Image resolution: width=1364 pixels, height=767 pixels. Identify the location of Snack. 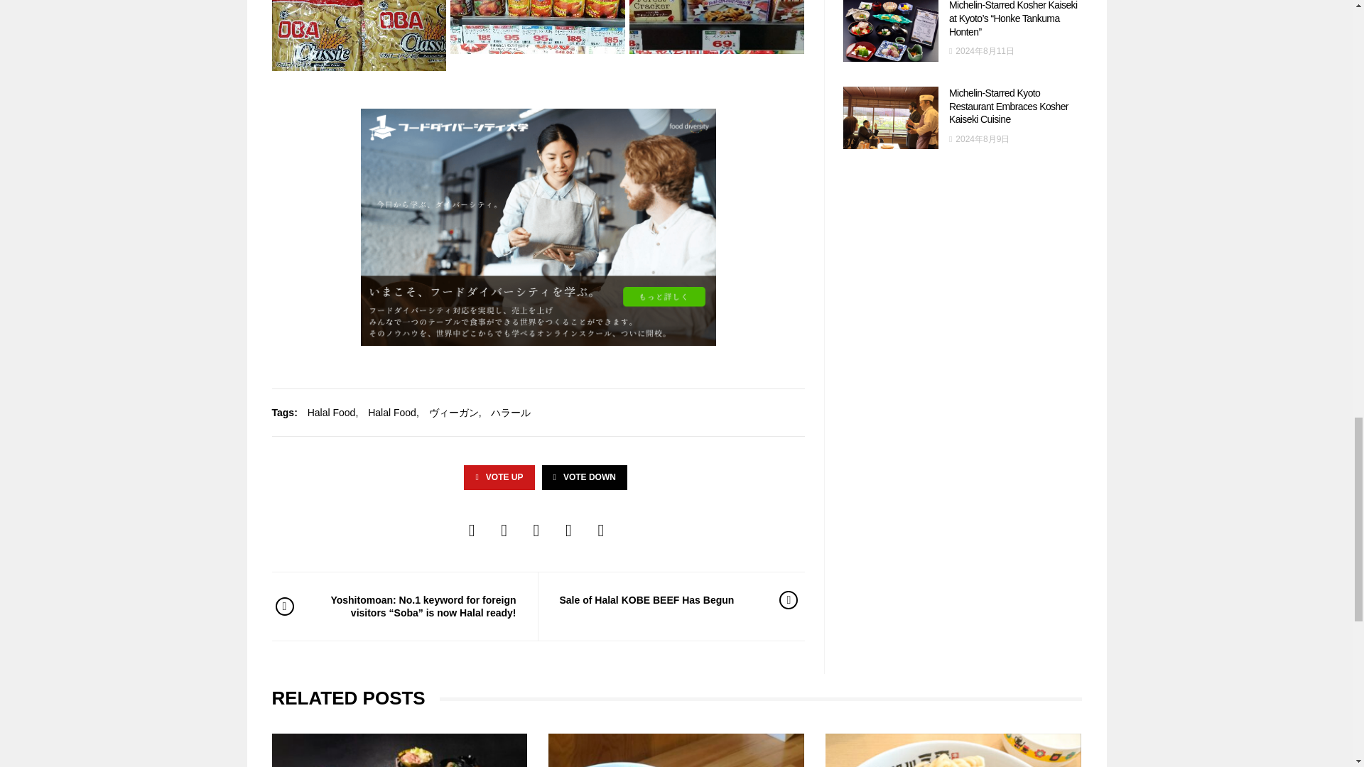
(716, 26).